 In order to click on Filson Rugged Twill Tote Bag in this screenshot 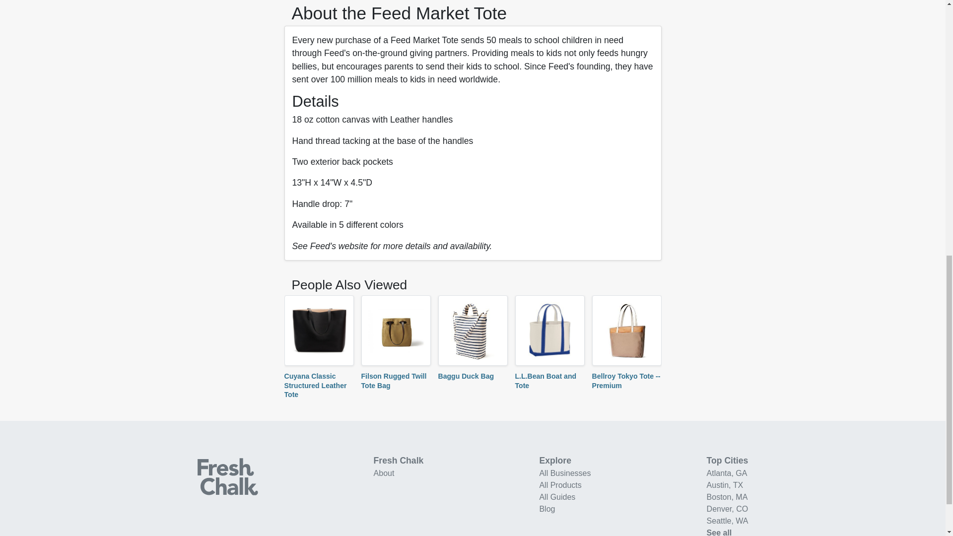, I will do `click(394, 380)`.